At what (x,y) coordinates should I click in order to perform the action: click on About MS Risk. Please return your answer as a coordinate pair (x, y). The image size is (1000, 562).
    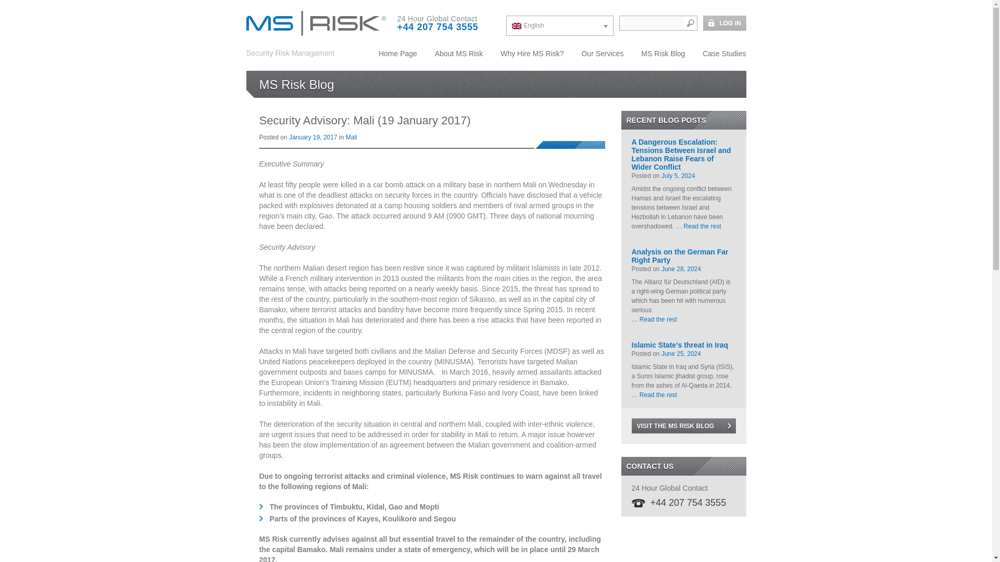
    Looking at the image, I should click on (458, 53).